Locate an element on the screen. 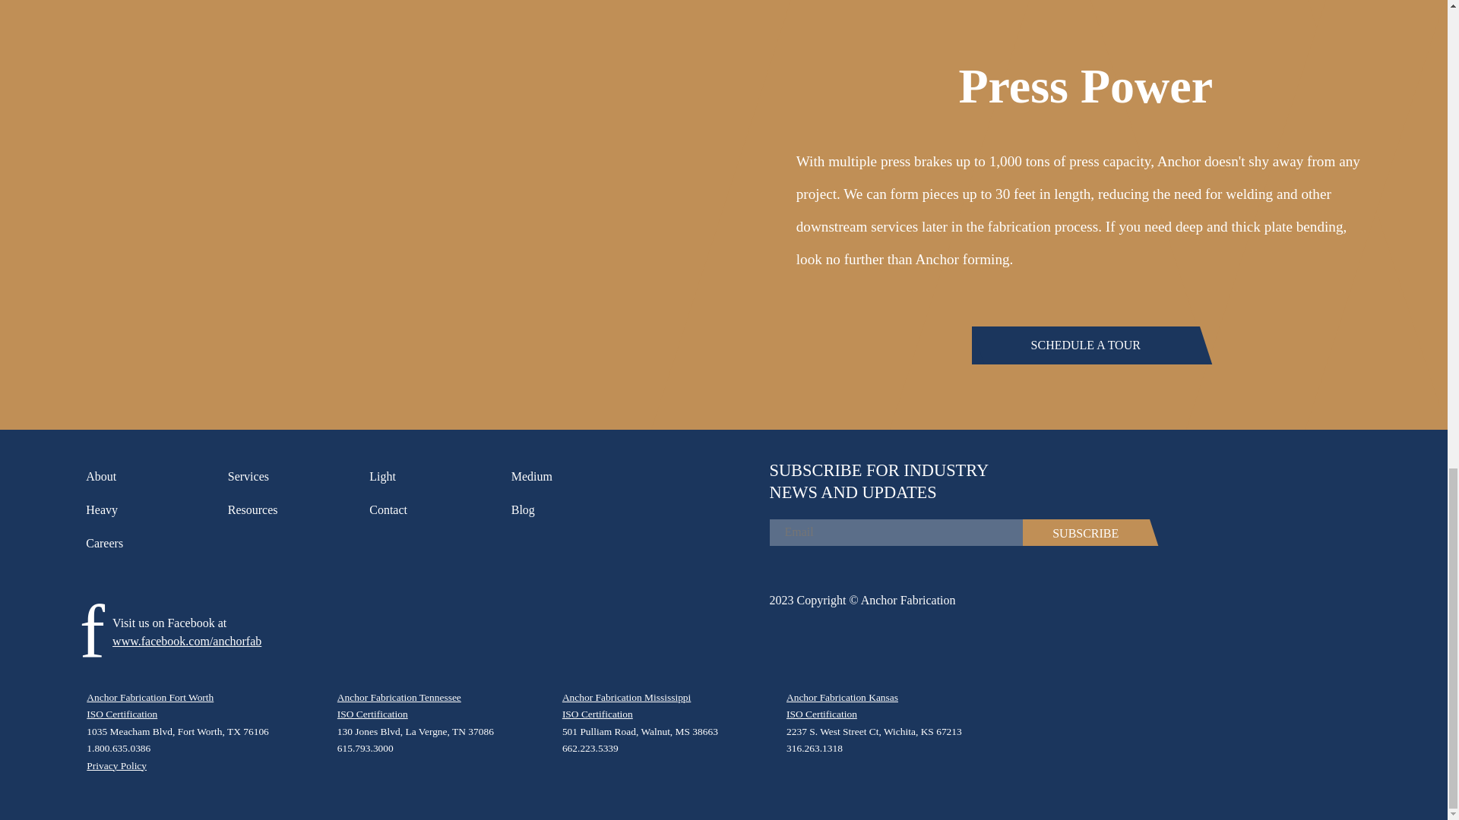  Services is located at coordinates (290, 477).